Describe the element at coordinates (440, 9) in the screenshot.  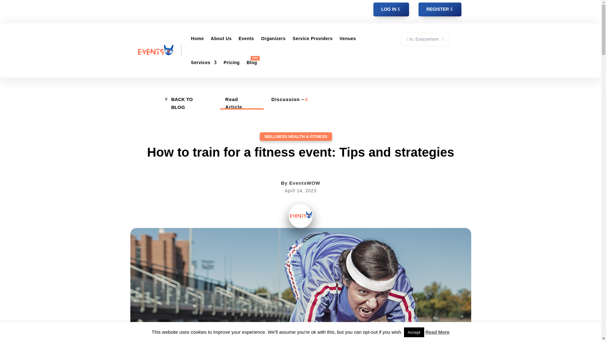
I see `REGISTER` at that location.